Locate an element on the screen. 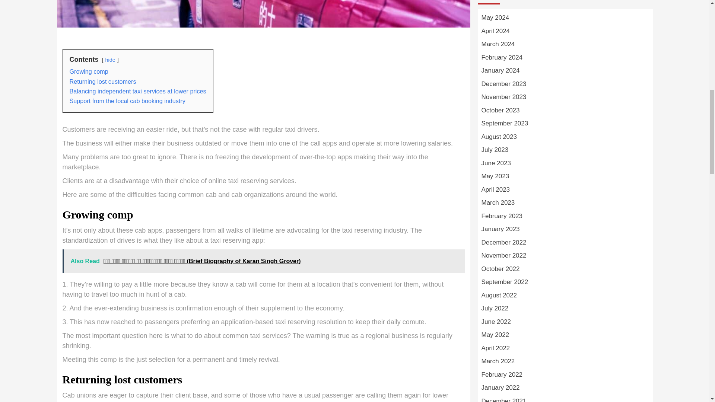 This screenshot has height=402, width=715. Support from the local cab booking industry is located at coordinates (127, 100).